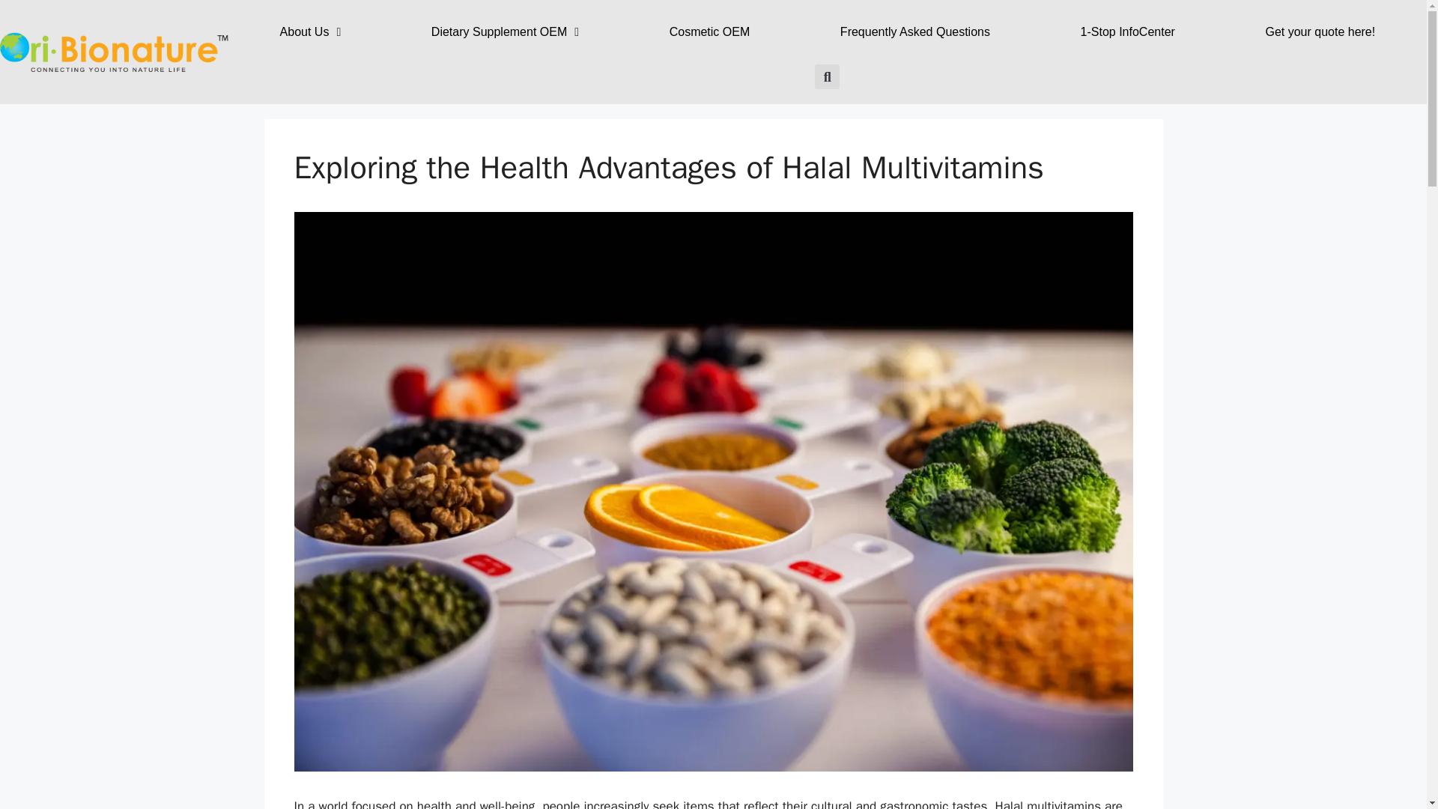  What do you see at coordinates (915, 31) in the screenshot?
I see `Frequently Asked Questions` at bounding box center [915, 31].